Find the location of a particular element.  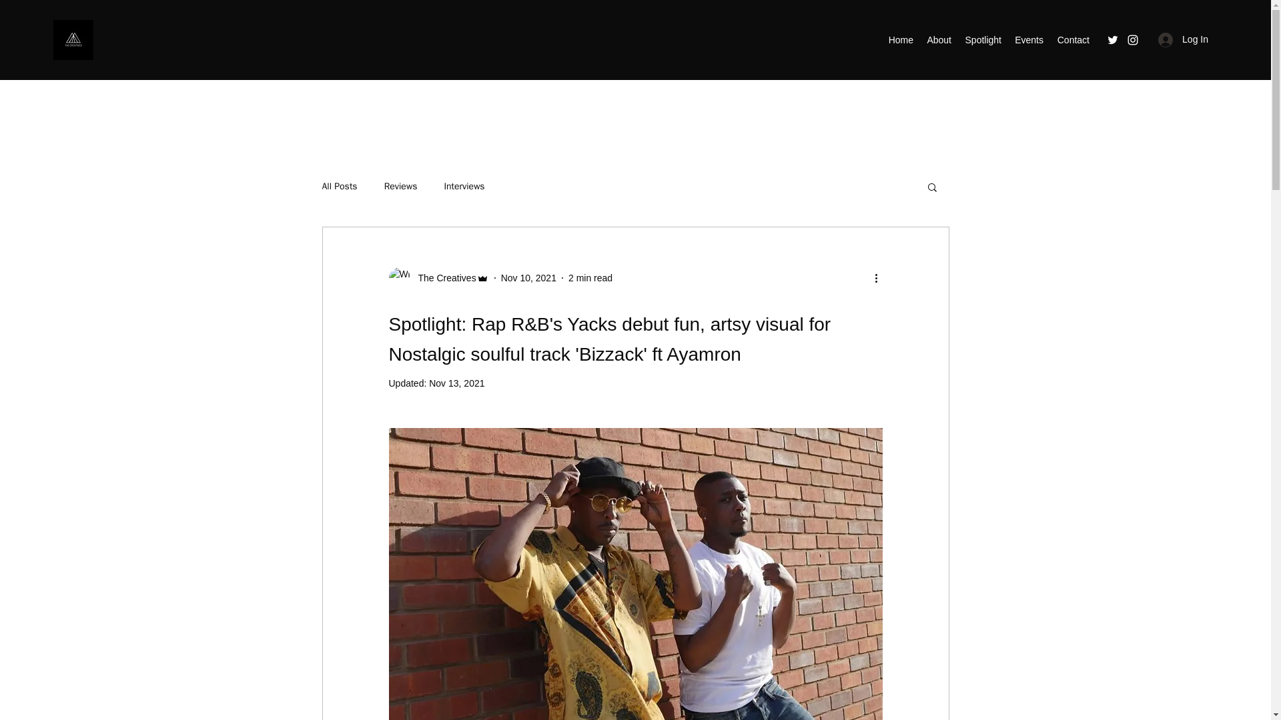

Reviews is located at coordinates (400, 187).